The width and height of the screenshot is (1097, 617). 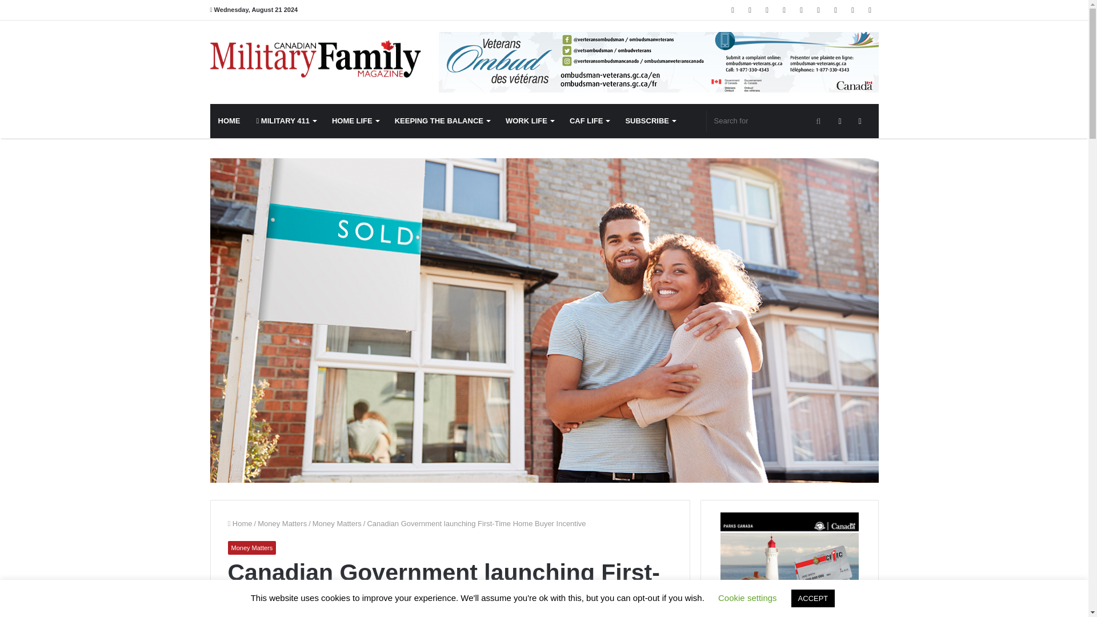 What do you see at coordinates (768, 121) in the screenshot?
I see `Search for` at bounding box center [768, 121].